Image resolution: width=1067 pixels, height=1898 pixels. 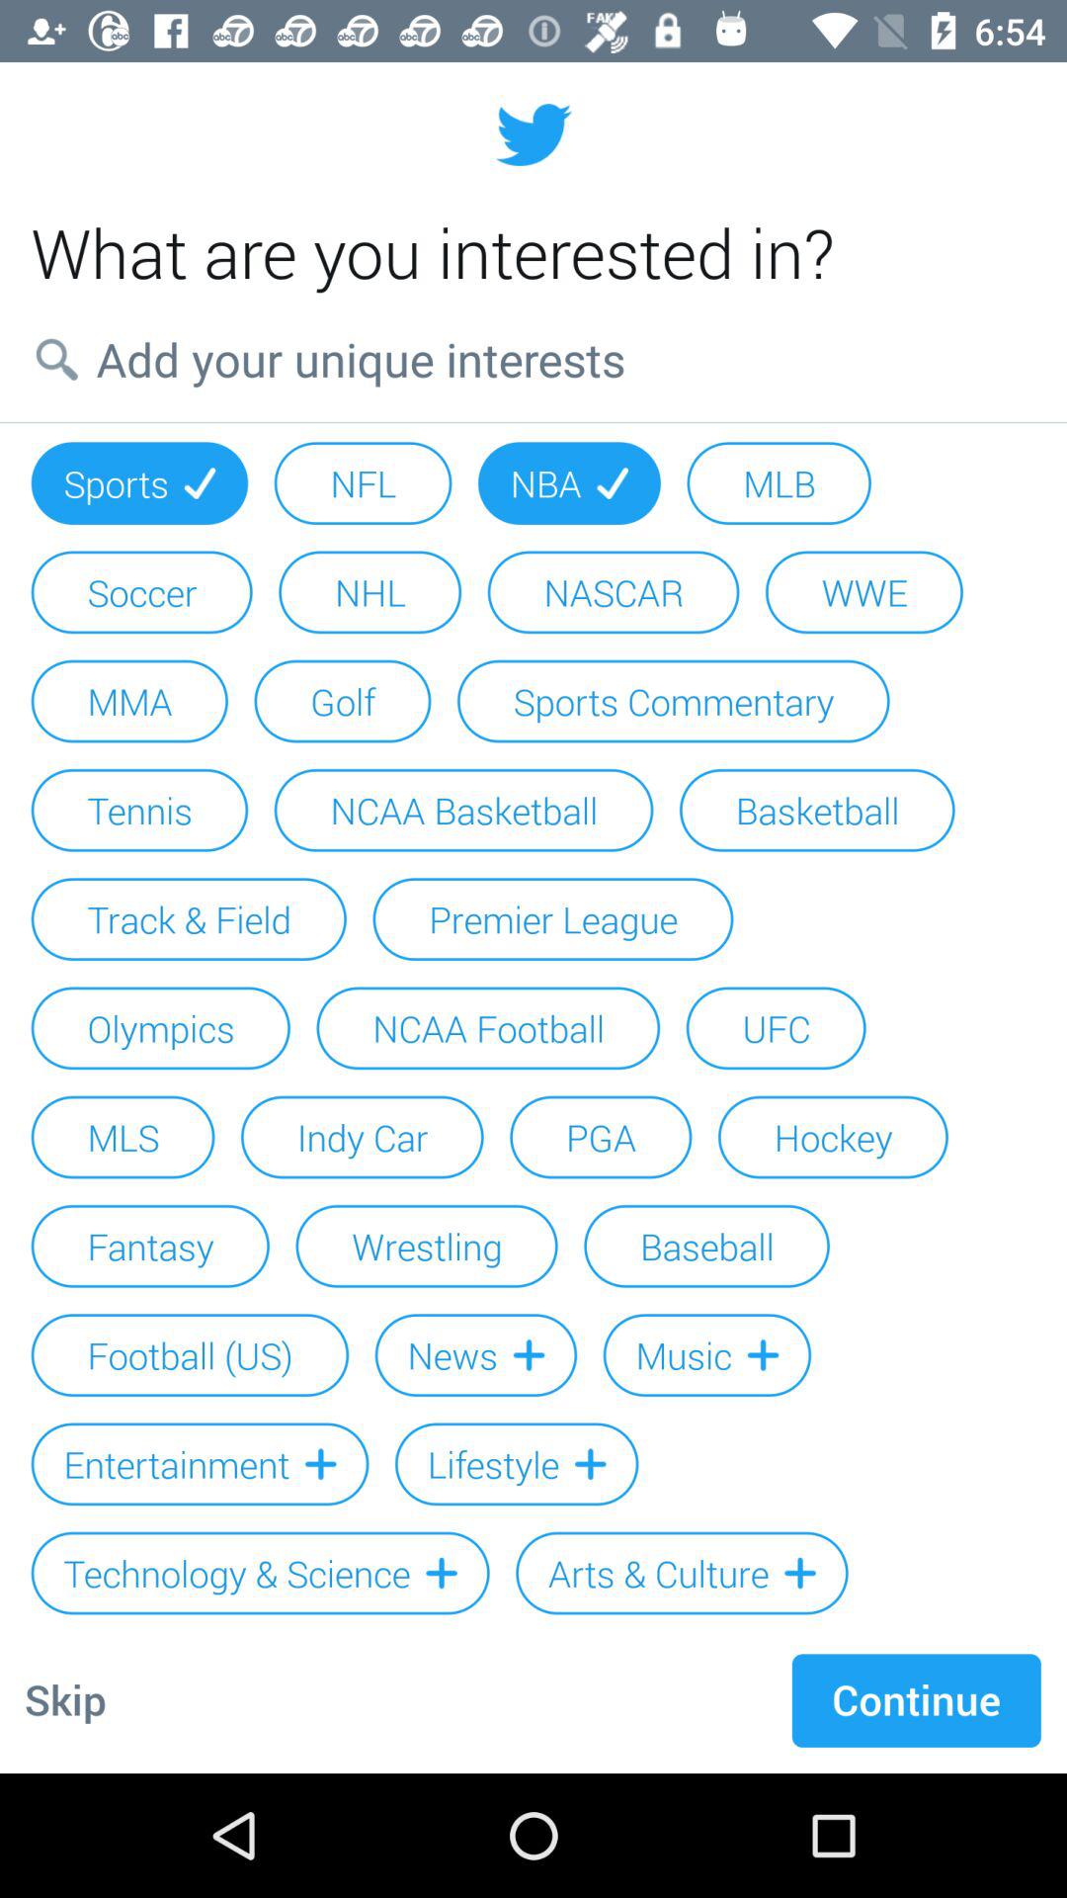 I want to click on jump until arts & culture icon, so click(x=682, y=1573).